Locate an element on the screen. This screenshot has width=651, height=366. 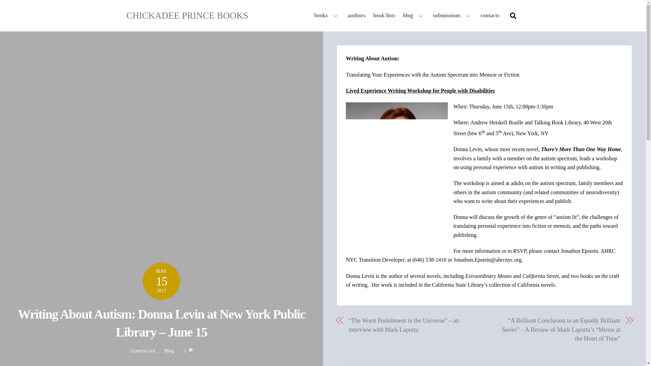
contacts is located at coordinates (490, 16).